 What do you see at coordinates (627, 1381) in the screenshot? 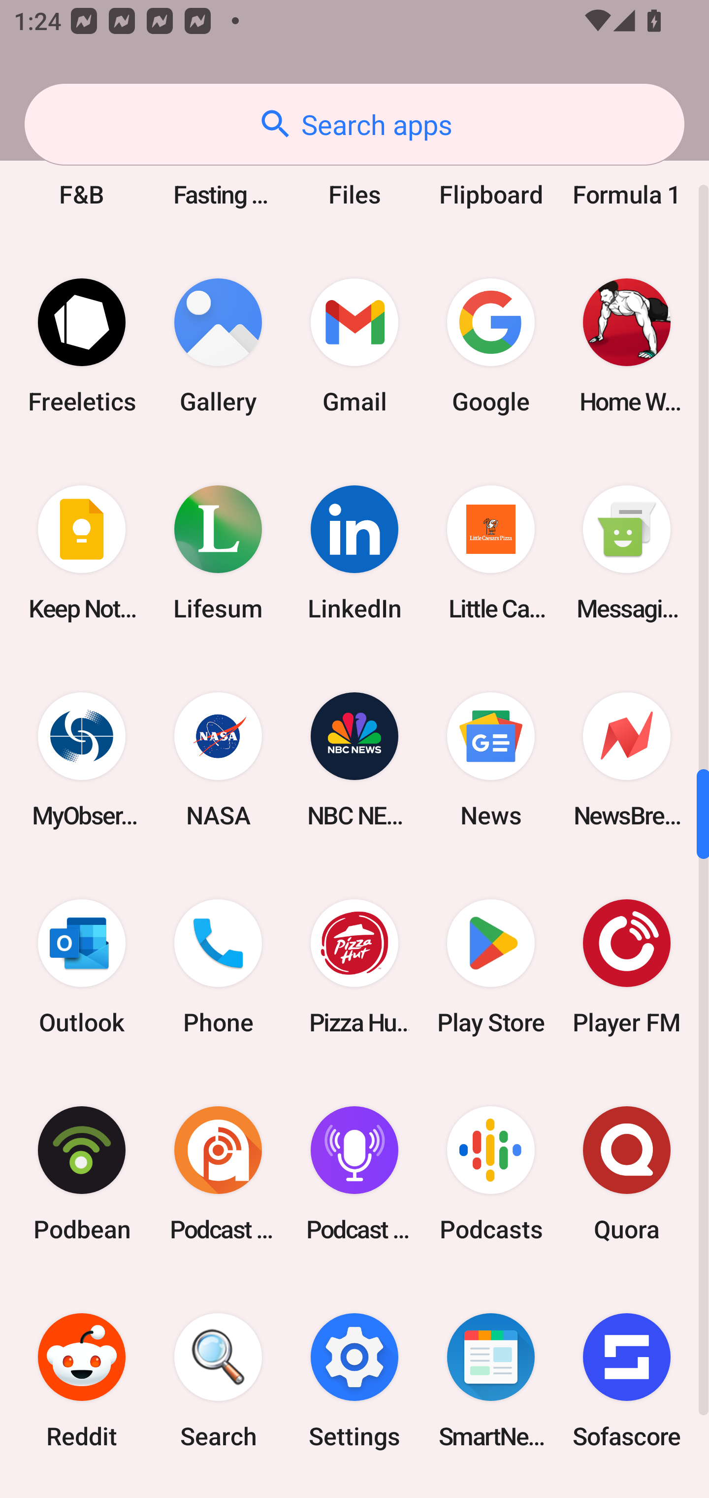
I see `Sofascore` at bounding box center [627, 1381].